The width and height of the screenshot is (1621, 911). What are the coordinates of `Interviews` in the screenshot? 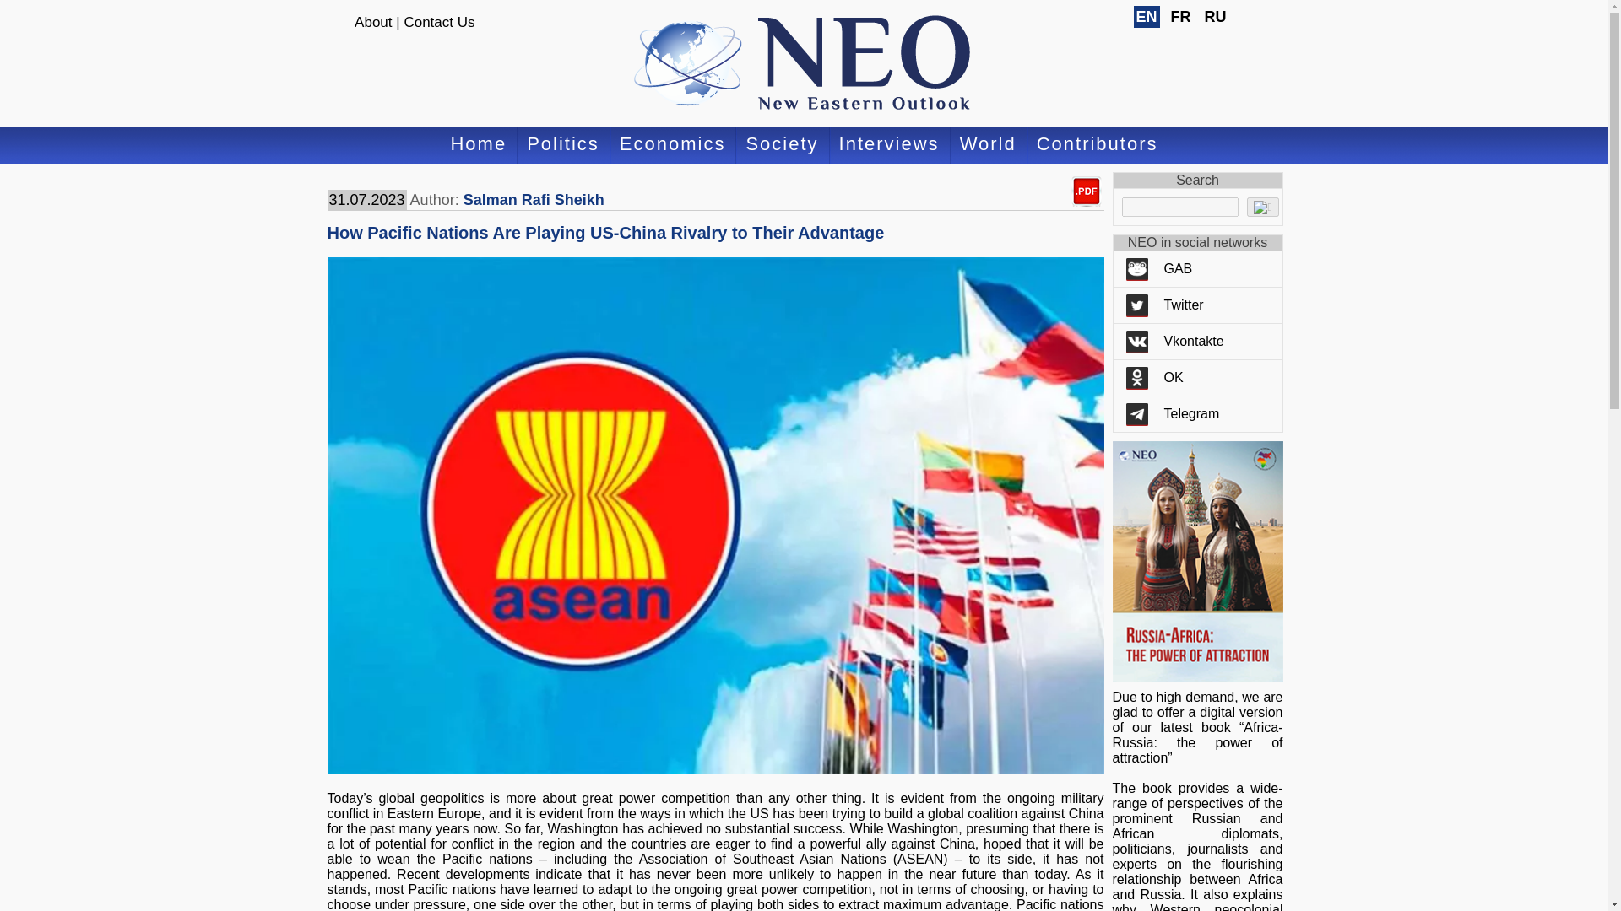 It's located at (889, 145).